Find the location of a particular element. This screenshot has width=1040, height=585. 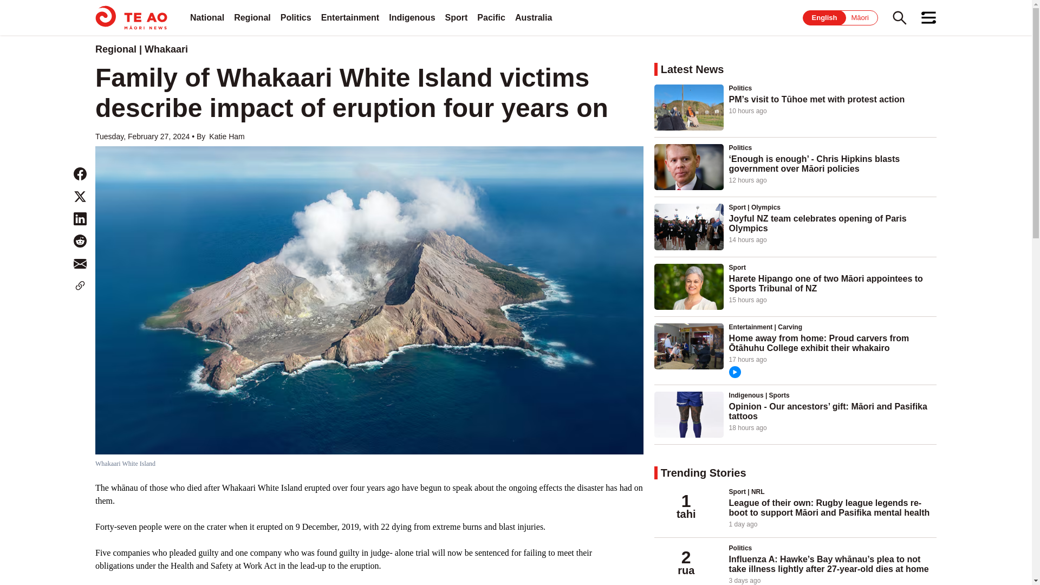

Pacific is located at coordinates (491, 17).